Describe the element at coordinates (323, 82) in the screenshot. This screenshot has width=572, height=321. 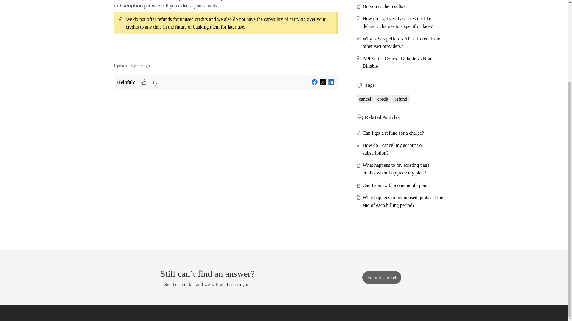
I see `Twitter` at that location.